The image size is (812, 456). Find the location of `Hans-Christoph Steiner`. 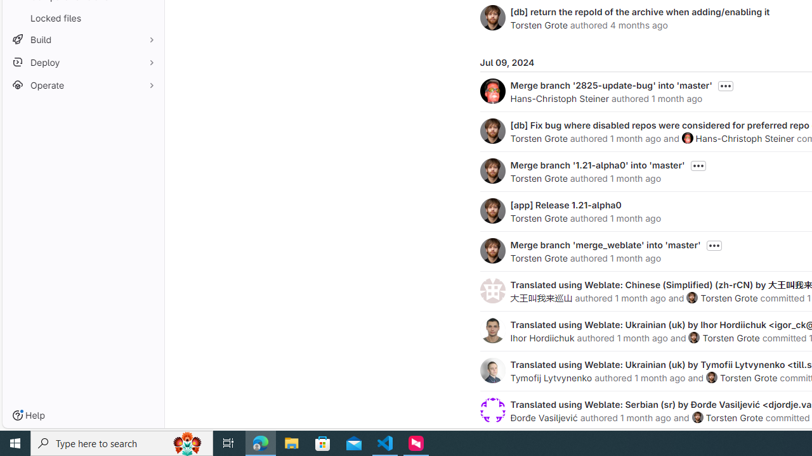

Hans-Christoph Steiner is located at coordinates (745, 138).